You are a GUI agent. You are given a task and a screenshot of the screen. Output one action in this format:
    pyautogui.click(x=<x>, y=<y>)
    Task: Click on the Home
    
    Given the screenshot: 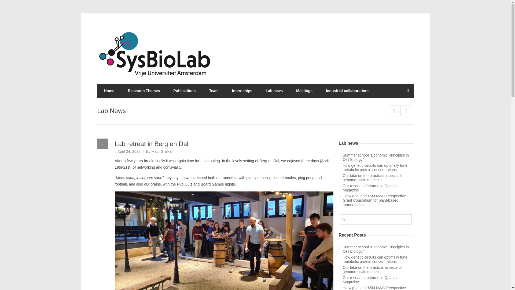 What is the action you would take?
    pyautogui.click(x=109, y=91)
    